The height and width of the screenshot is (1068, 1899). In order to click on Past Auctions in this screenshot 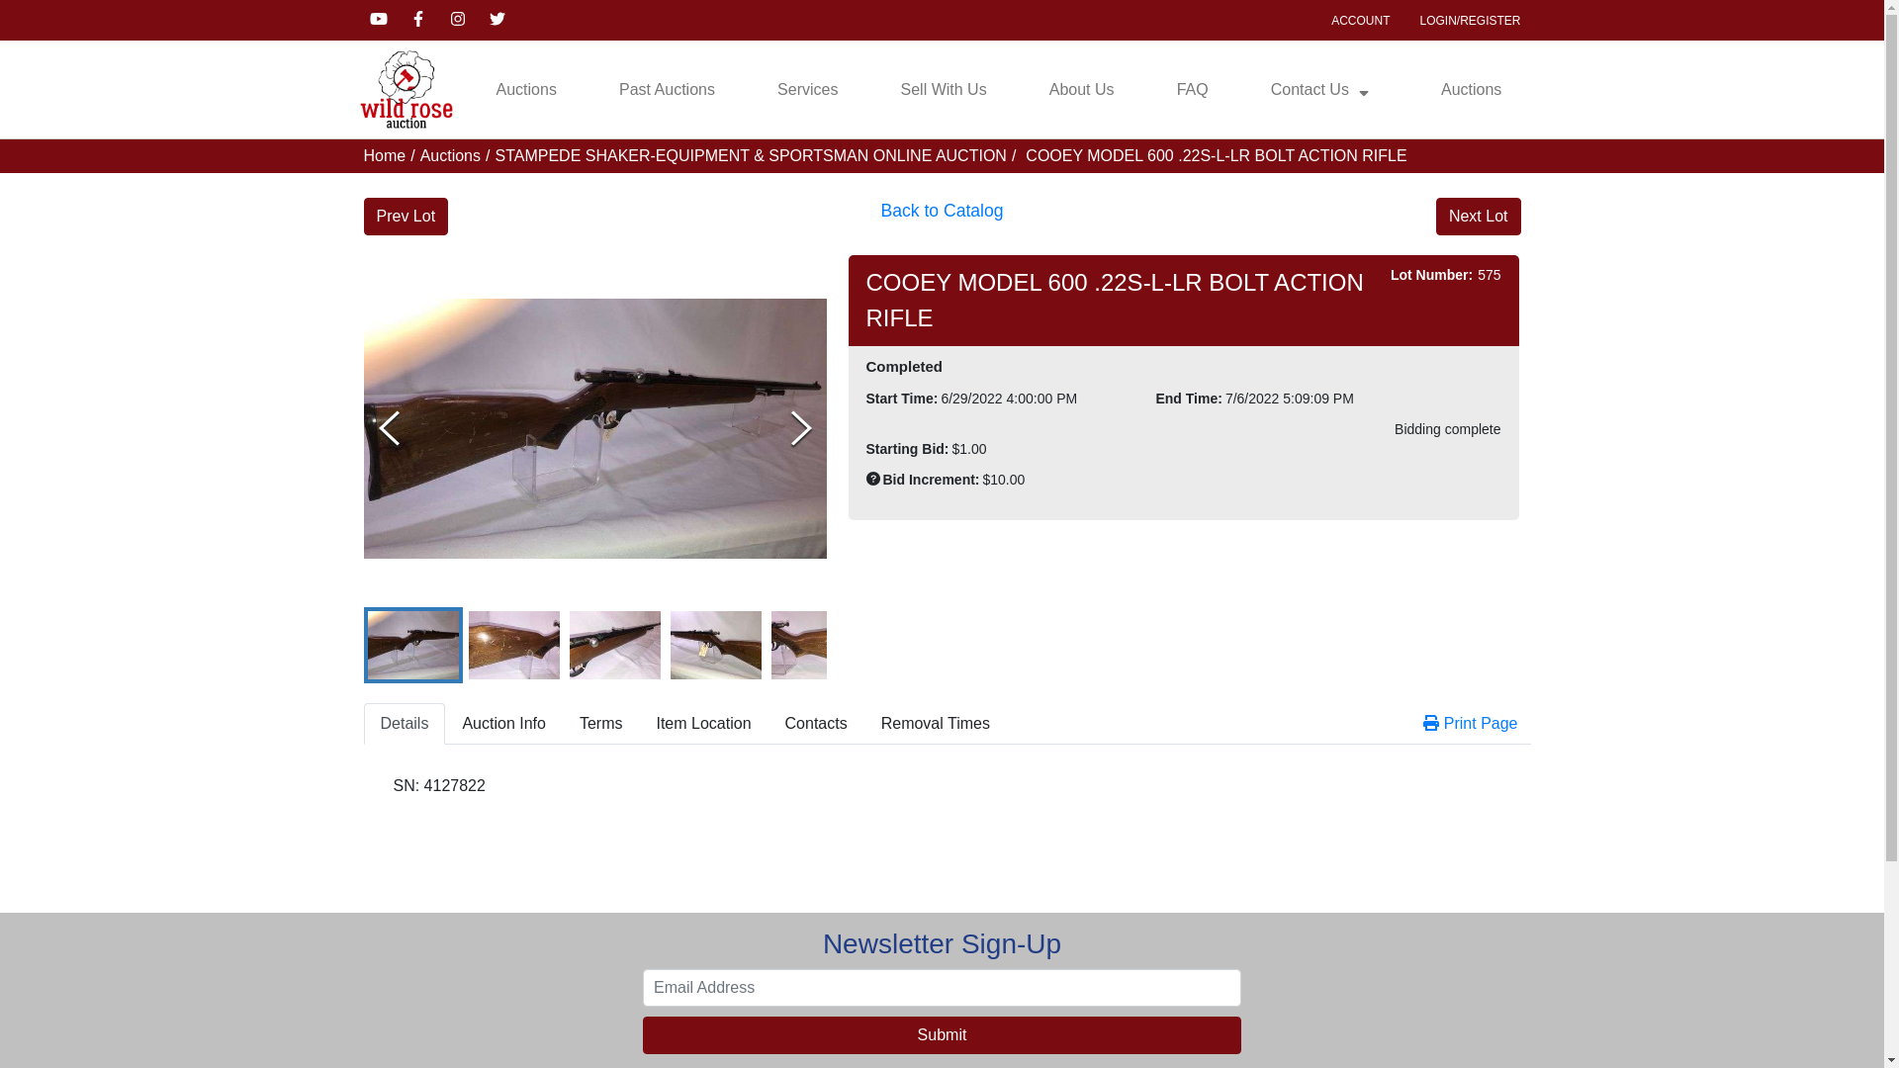, I will do `click(667, 90)`.